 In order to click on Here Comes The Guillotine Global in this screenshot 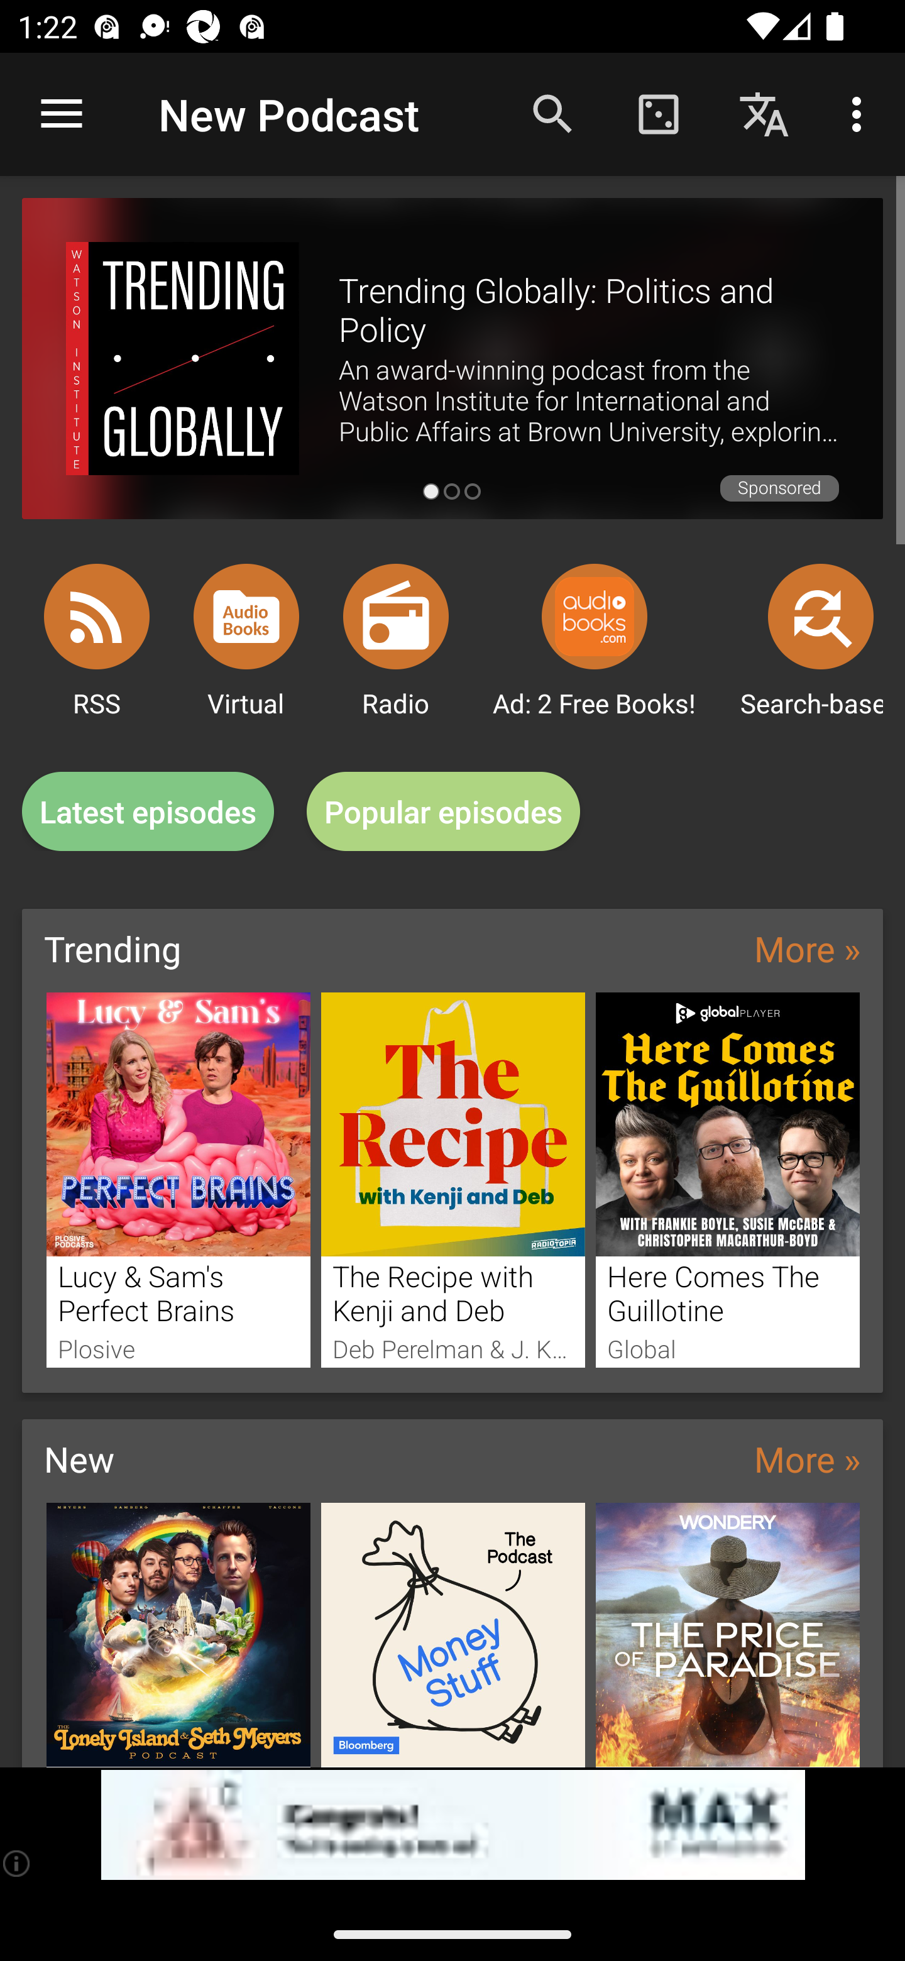, I will do `click(728, 1179)`.